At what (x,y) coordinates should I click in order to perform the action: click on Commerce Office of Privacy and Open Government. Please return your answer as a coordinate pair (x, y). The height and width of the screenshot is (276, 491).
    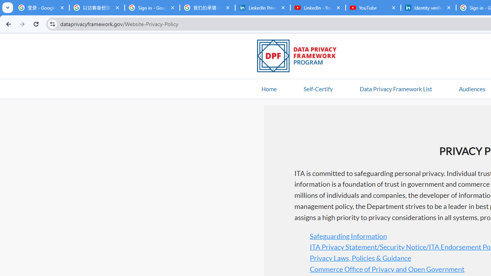
    Looking at the image, I should click on (387, 268).